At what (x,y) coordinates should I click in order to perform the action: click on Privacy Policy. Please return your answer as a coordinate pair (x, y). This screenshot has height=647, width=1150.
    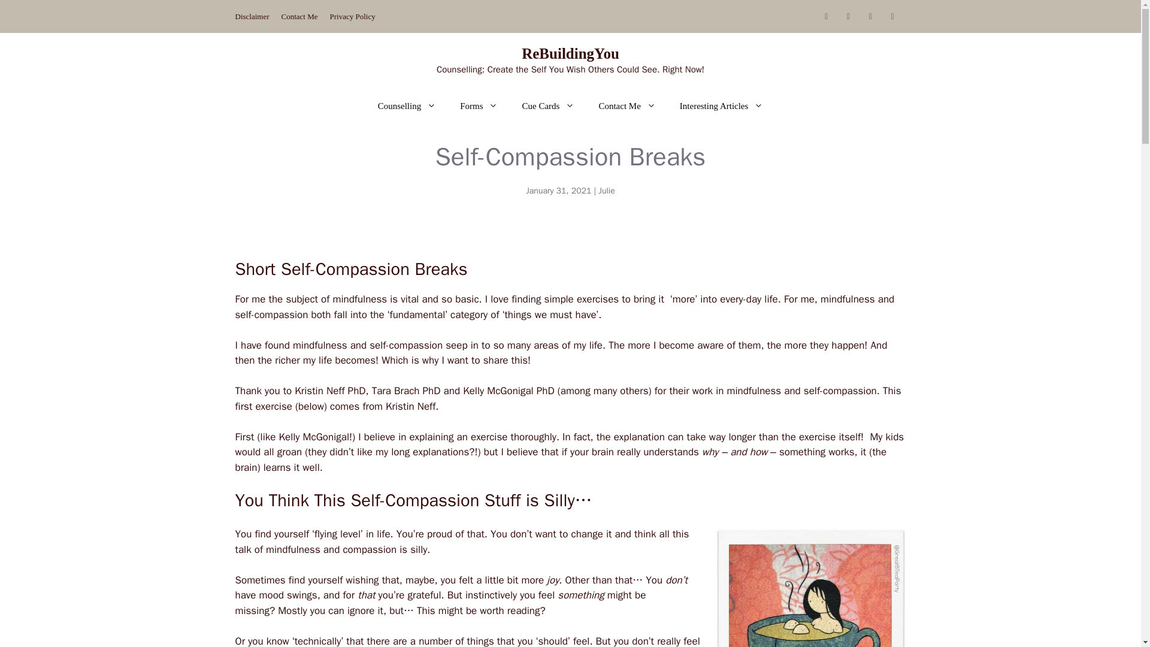
    Looking at the image, I should click on (353, 16).